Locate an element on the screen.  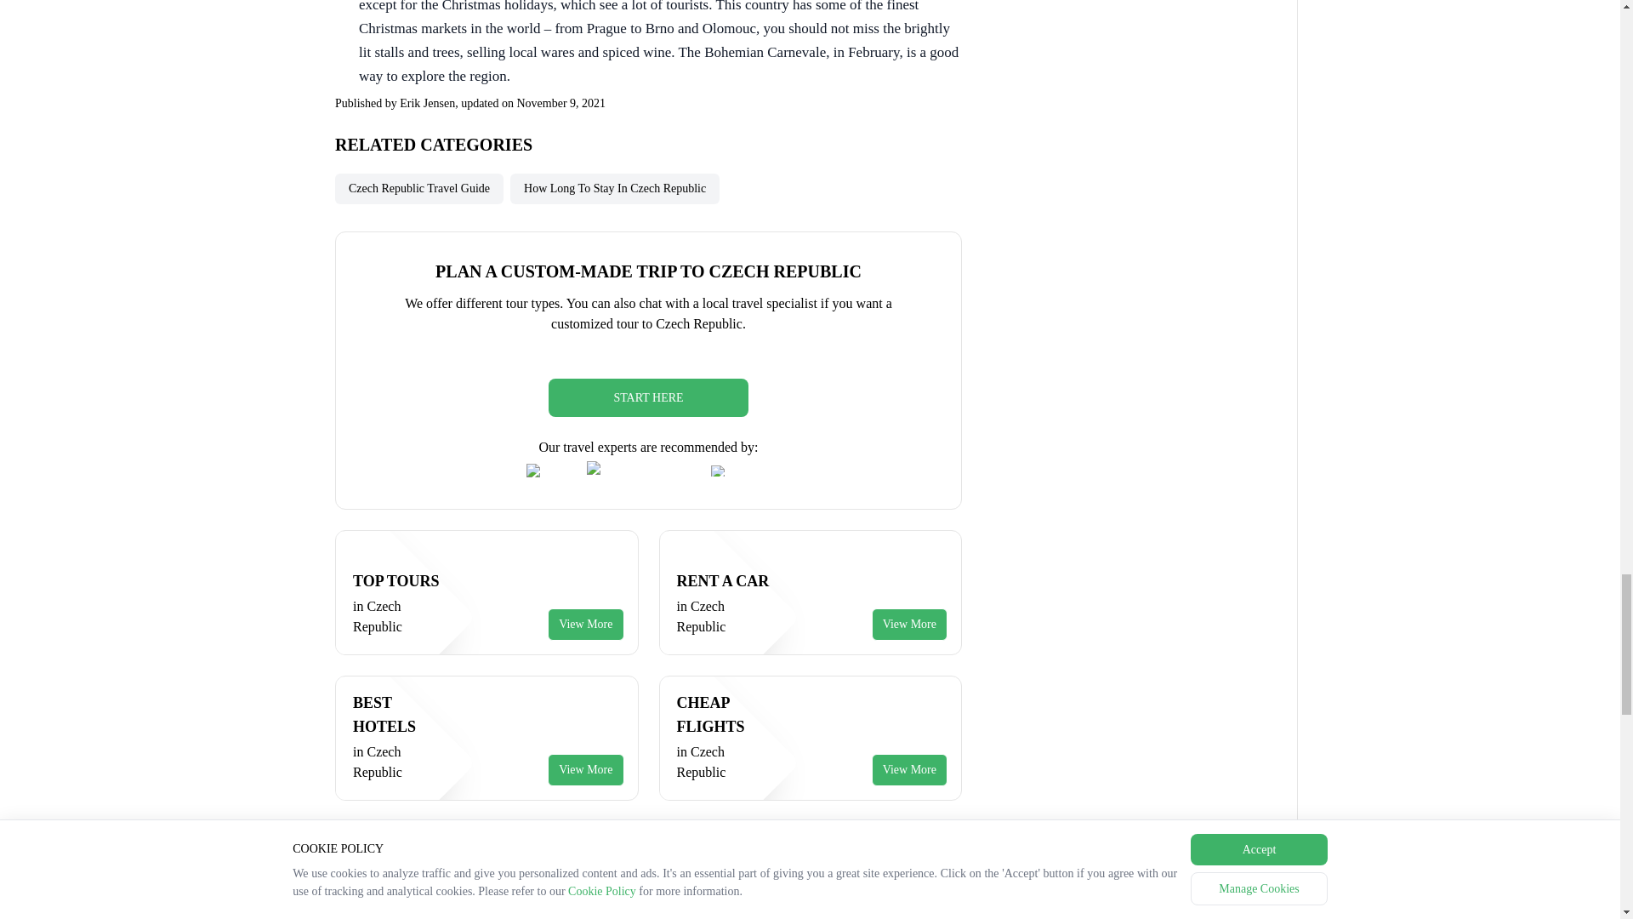
START HERE is located at coordinates (486, 602).